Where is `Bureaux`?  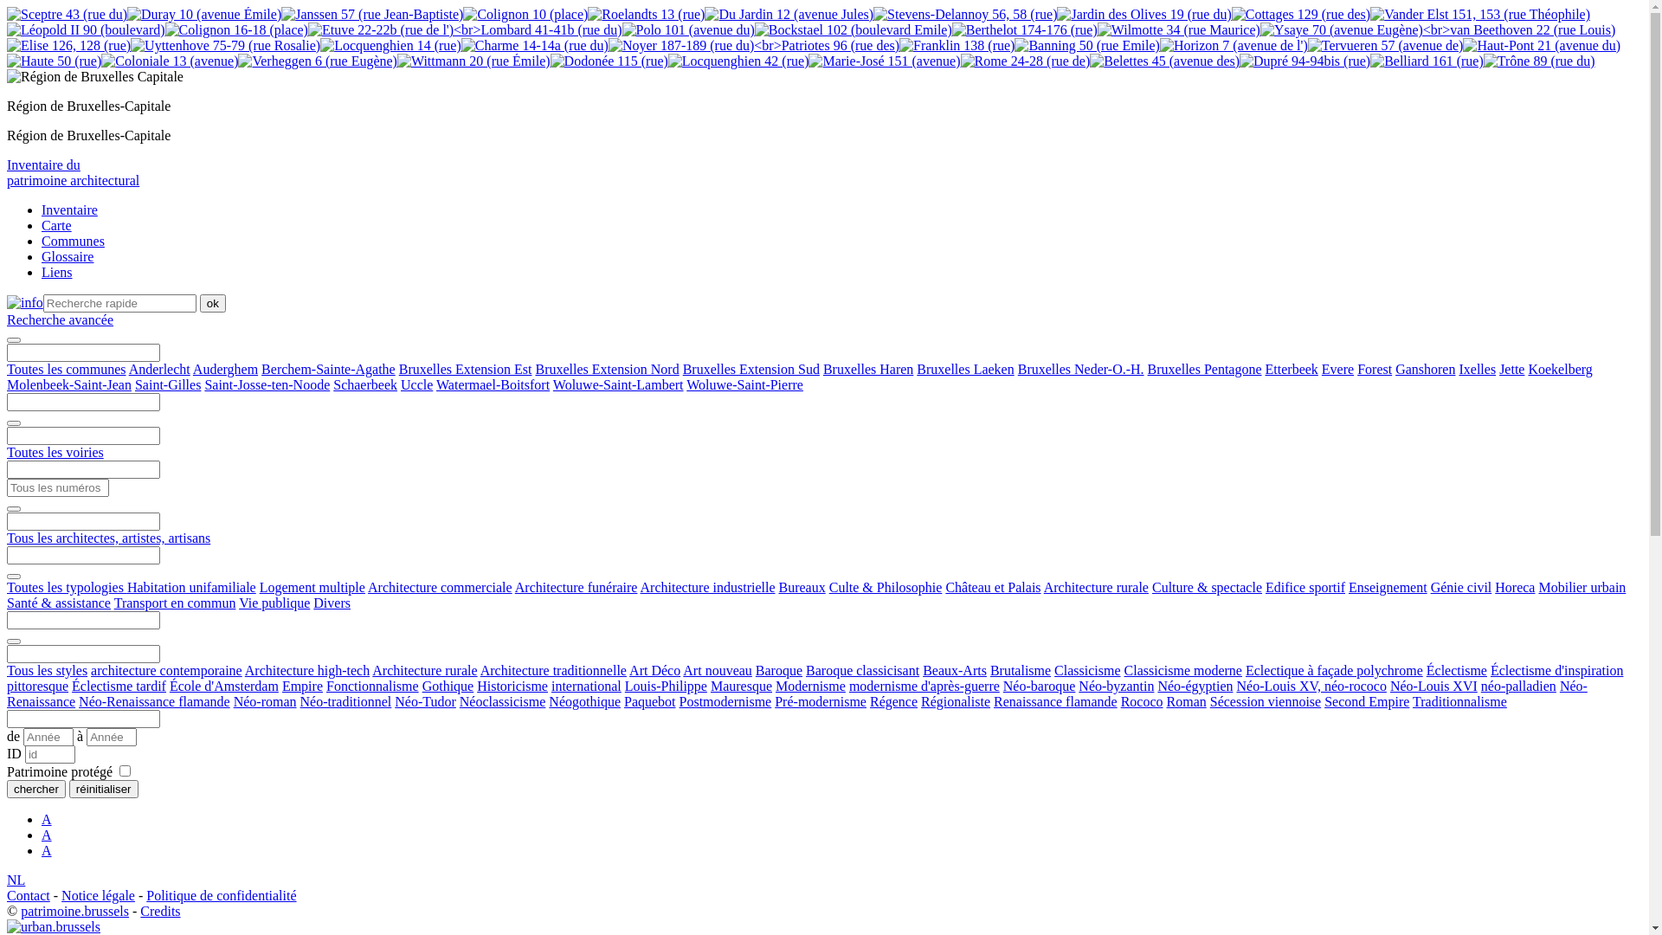 Bureaux is located at coordinates (802, 587).